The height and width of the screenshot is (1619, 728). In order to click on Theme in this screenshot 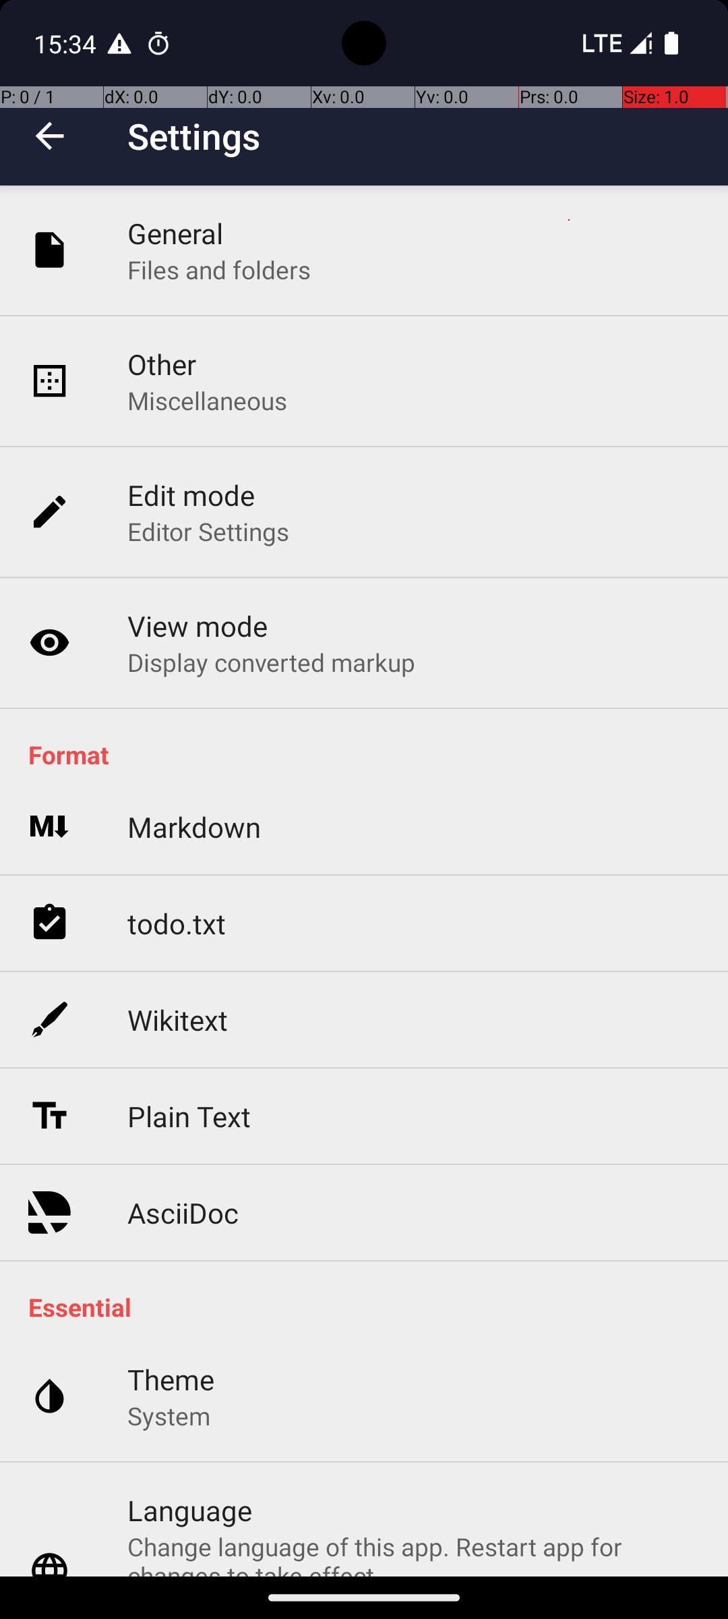, I will do `click(171, 1379)`.